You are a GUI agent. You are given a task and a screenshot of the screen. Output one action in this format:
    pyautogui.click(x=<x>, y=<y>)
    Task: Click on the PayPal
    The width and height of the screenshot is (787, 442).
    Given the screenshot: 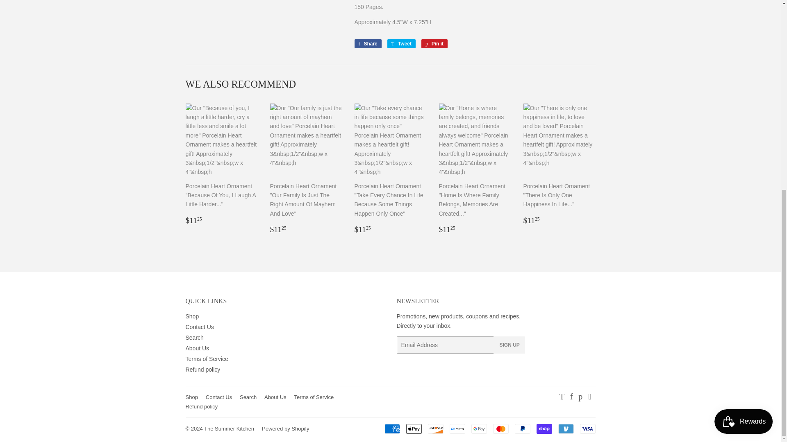 What is the action you would take?
    pyautogui.click(x=522, y=428)
    